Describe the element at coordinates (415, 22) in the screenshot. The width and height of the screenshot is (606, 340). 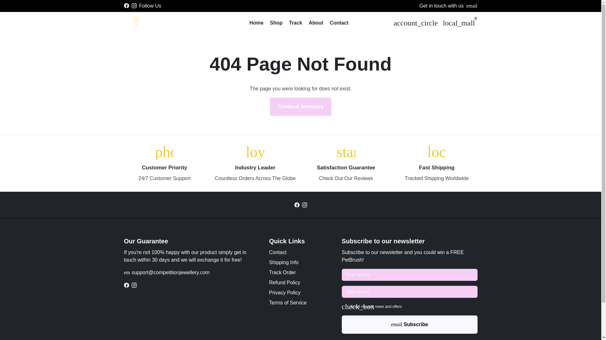
I see `Log In` at that location.